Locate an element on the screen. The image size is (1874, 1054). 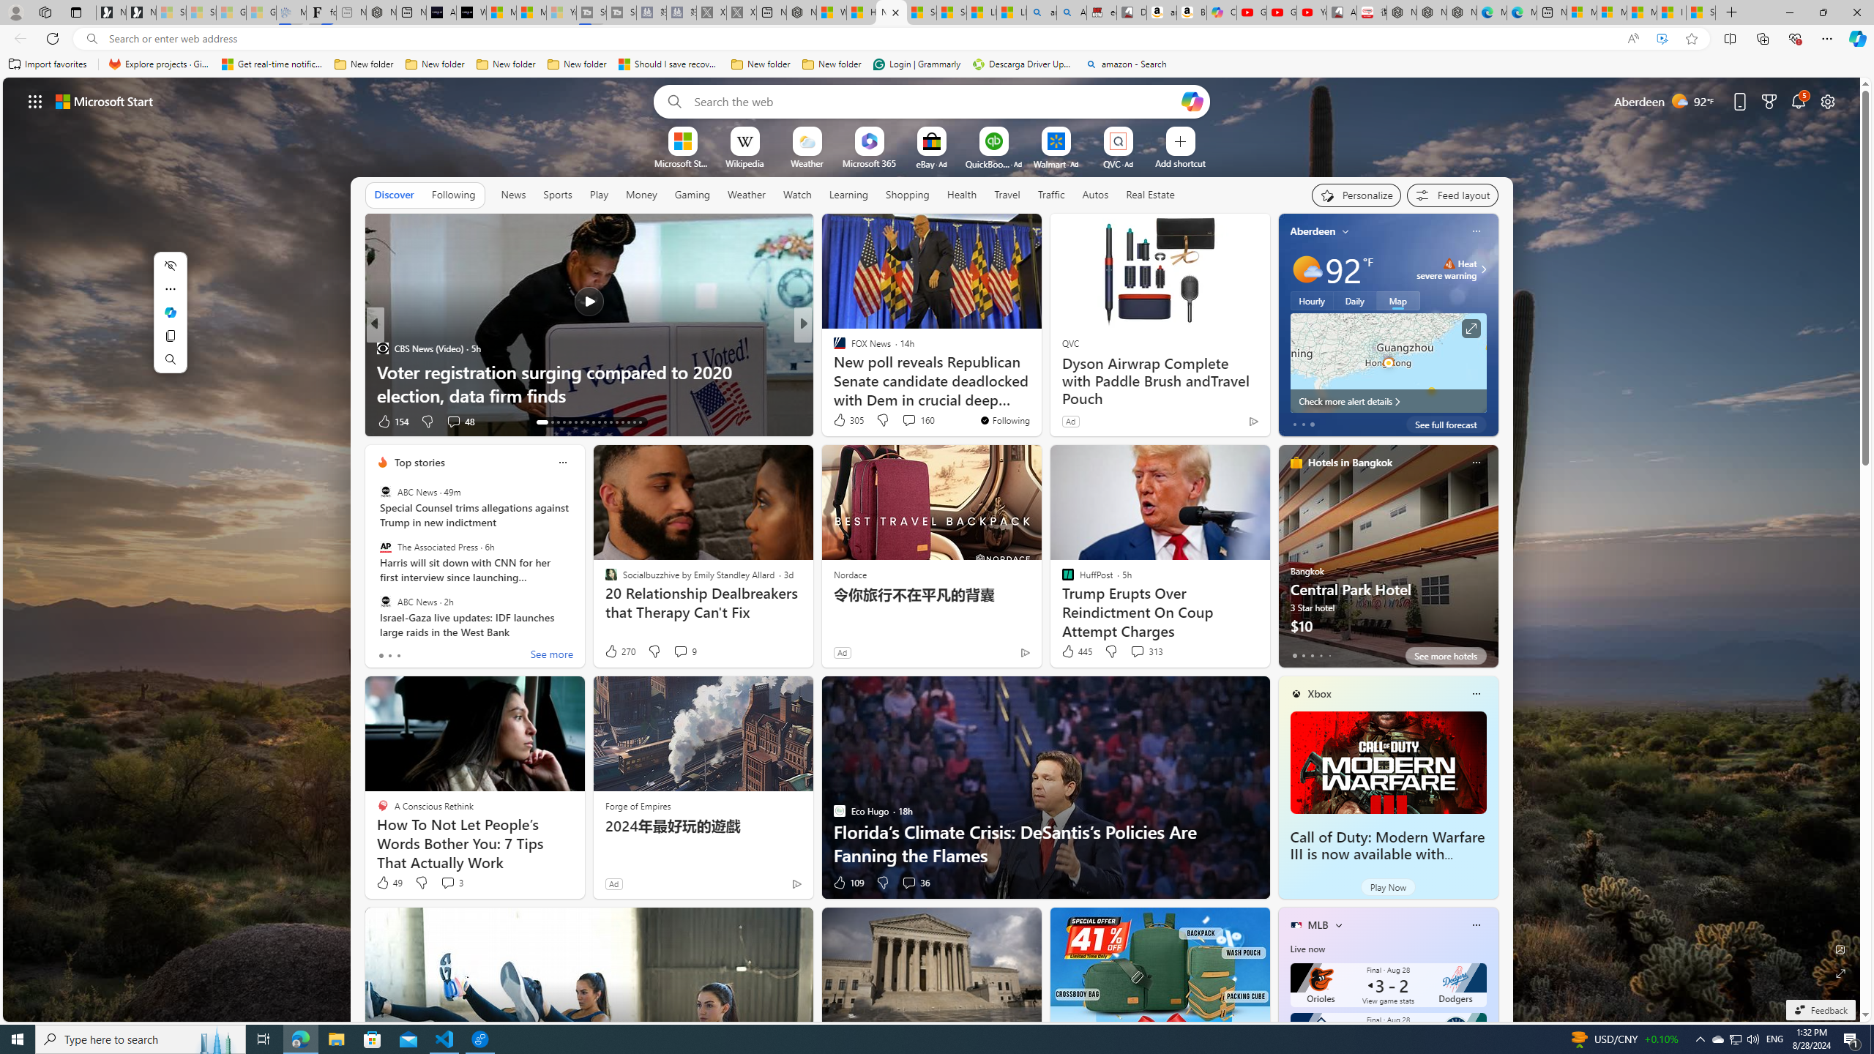
View comments 26 Comment is located at coordinates (899, 421).